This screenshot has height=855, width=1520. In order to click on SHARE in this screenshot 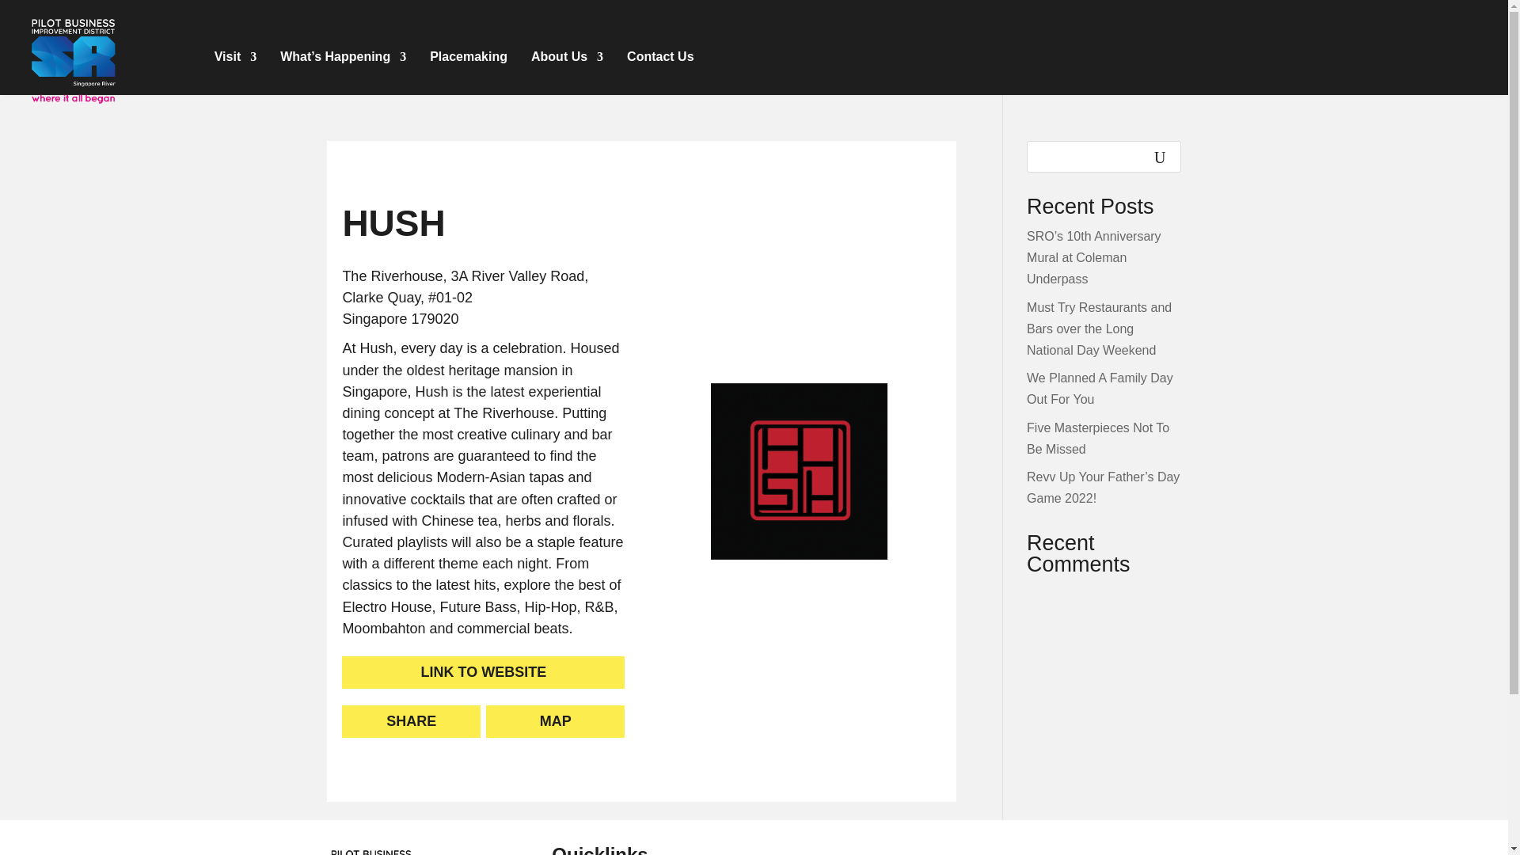, I will do `click(411, 722)`.